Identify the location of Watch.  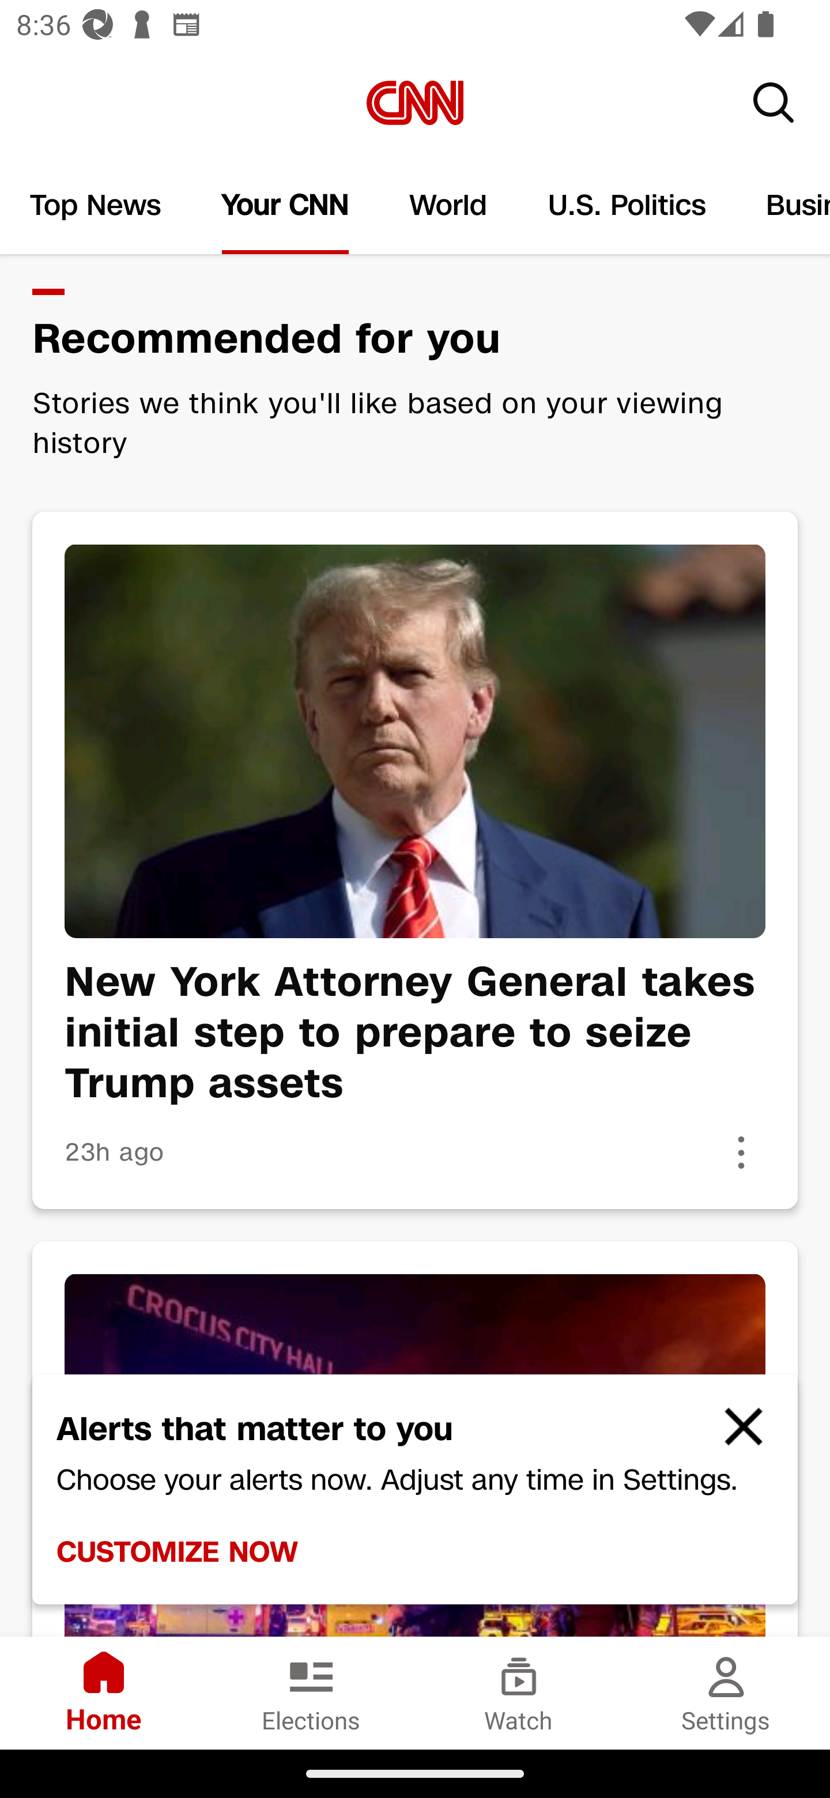
(519, 1693).